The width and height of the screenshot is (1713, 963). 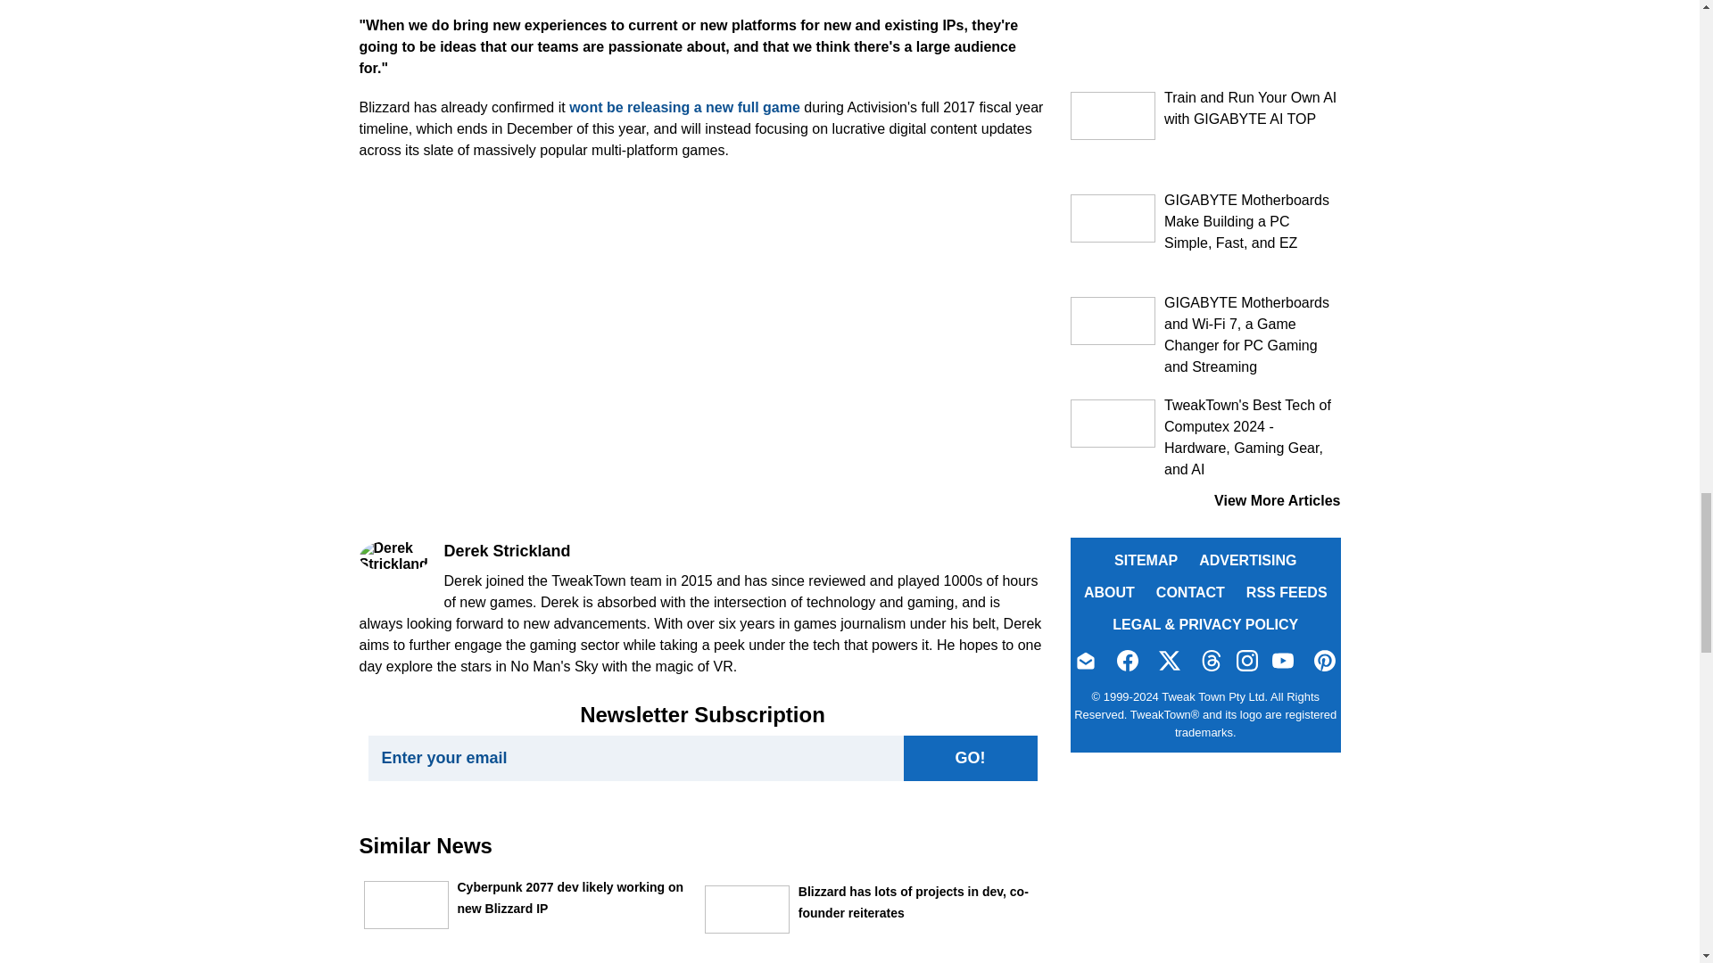 What do you see at coordinates (747, 909) in the screenshot?
I see `Blizzard has lots of projects in dev, co-founder reiterates` at bounding box center [747, 909].